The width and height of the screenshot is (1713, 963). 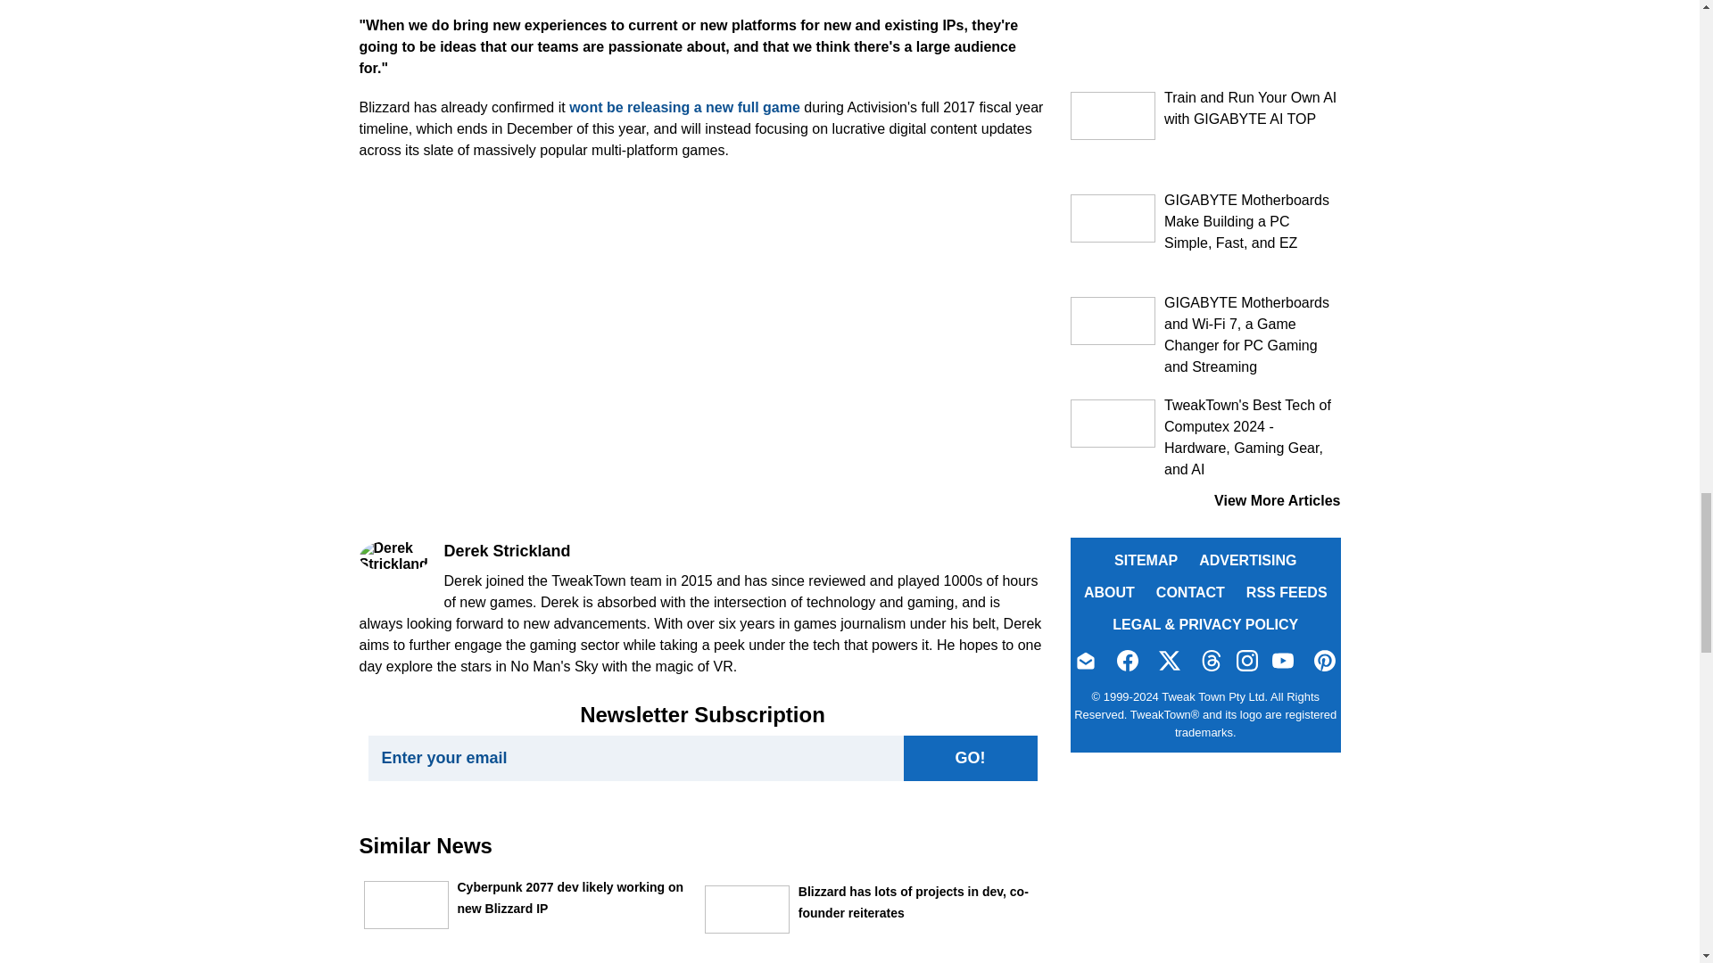 What do you see at coordinates (747, 909) in the screenshot?
I see `Blizzard has lots of projects in dev, co-founder reiterates` at bounding box center [747, 909].